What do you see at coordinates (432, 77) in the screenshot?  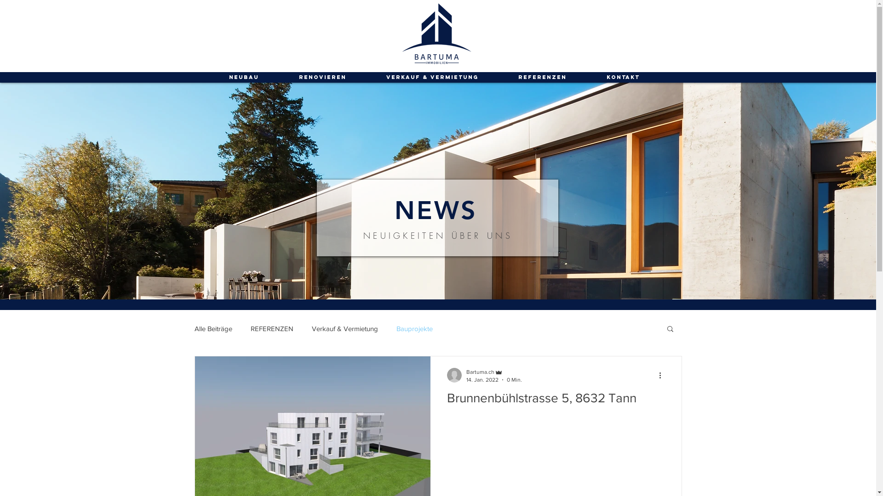 I see `VERKAUF & VERMIETUNG` at bounding box center [432, 77].